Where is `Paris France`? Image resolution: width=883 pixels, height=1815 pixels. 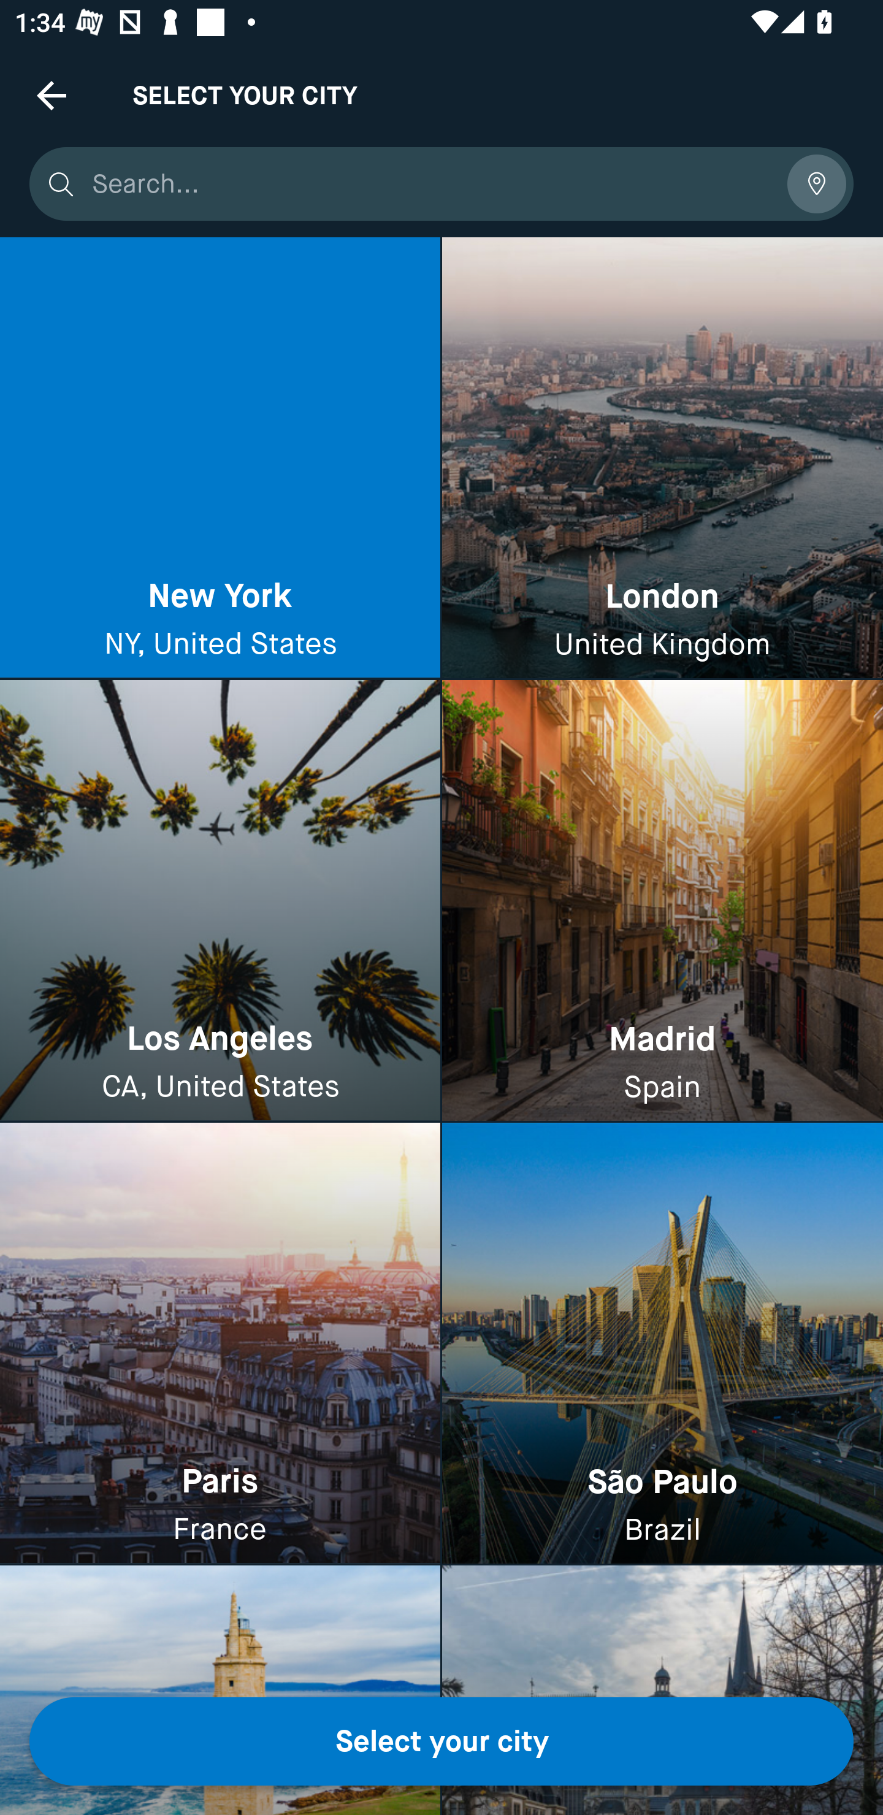
Paris France is located at coordinates (220, 1343).